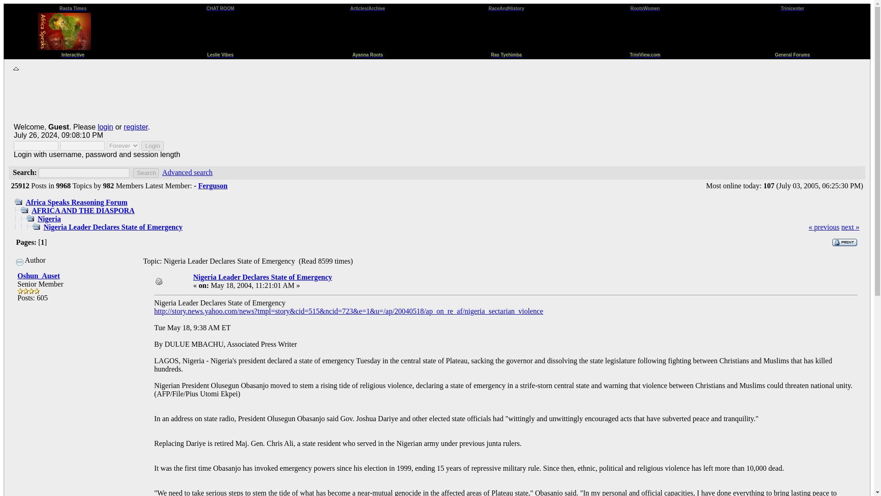  What do you see at coordinates (506, 53) in the screenshot?
I see `Ras Tyehimba` at bounding box center [506, 53].